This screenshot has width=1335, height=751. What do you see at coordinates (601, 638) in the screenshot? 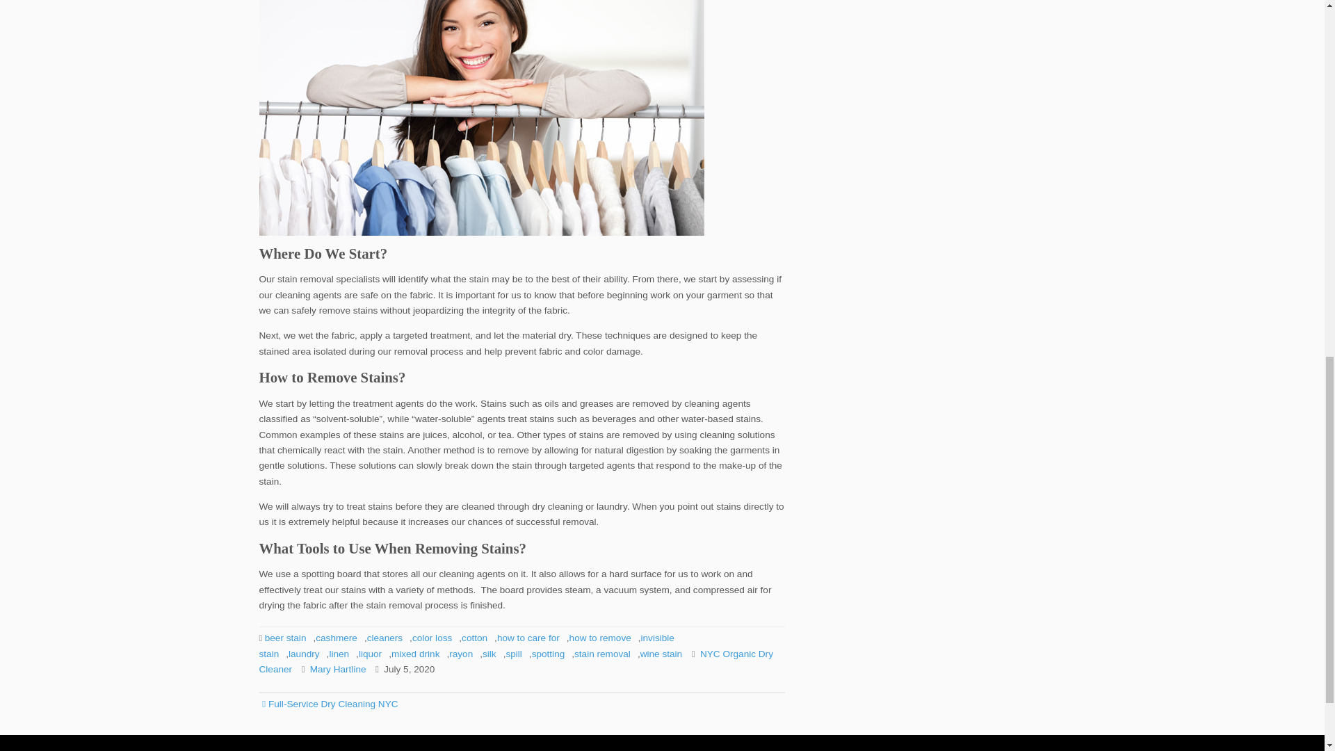
I see `how to remove` at bounding box center [601, 638].